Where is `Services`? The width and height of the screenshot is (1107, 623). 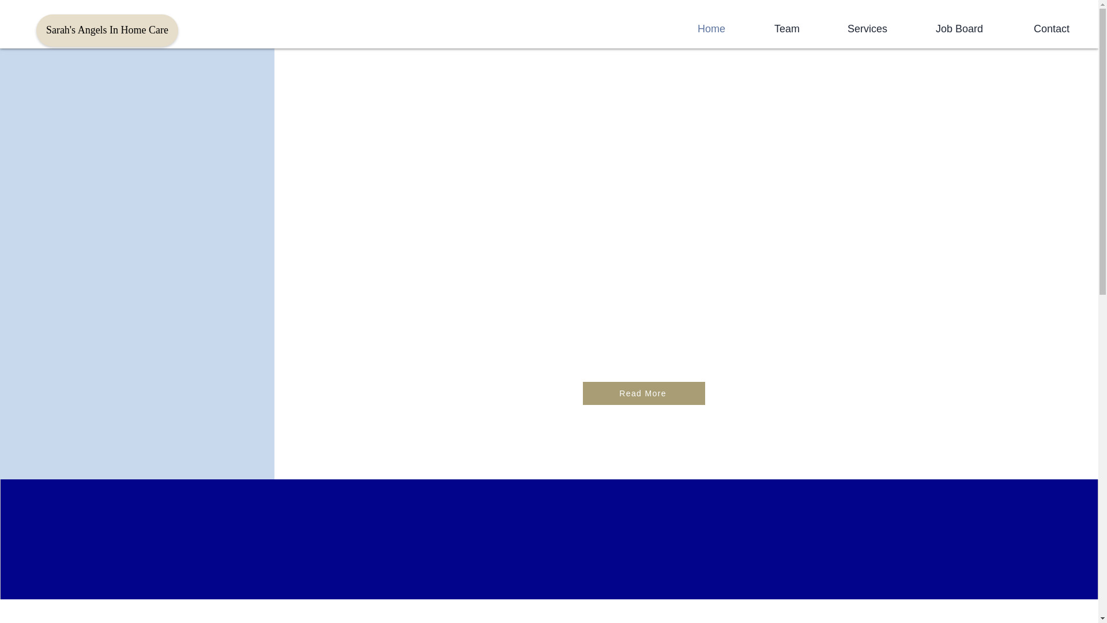 Services is located at coordinates (849, 28).